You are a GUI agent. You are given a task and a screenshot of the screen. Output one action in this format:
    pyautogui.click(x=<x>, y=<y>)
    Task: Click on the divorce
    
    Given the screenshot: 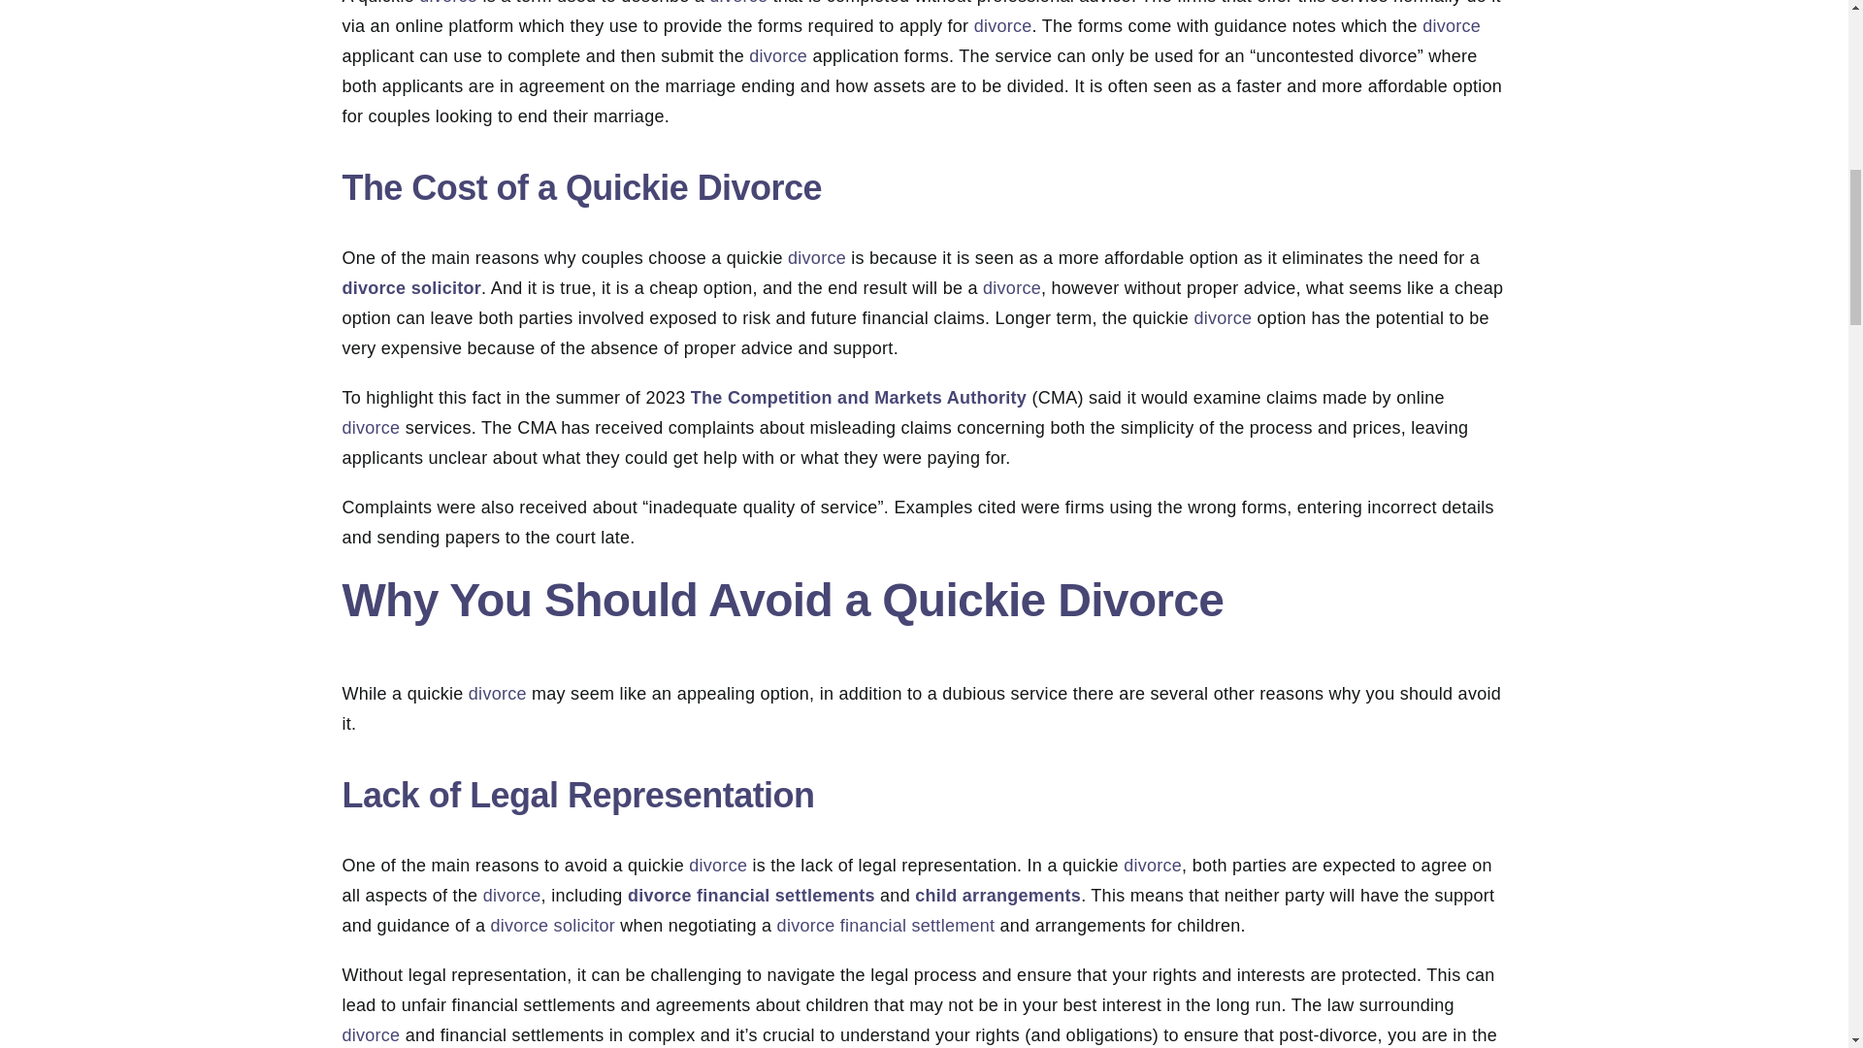 What is the action you would take?
    pyautogui.click(x=1452, y=25)
    